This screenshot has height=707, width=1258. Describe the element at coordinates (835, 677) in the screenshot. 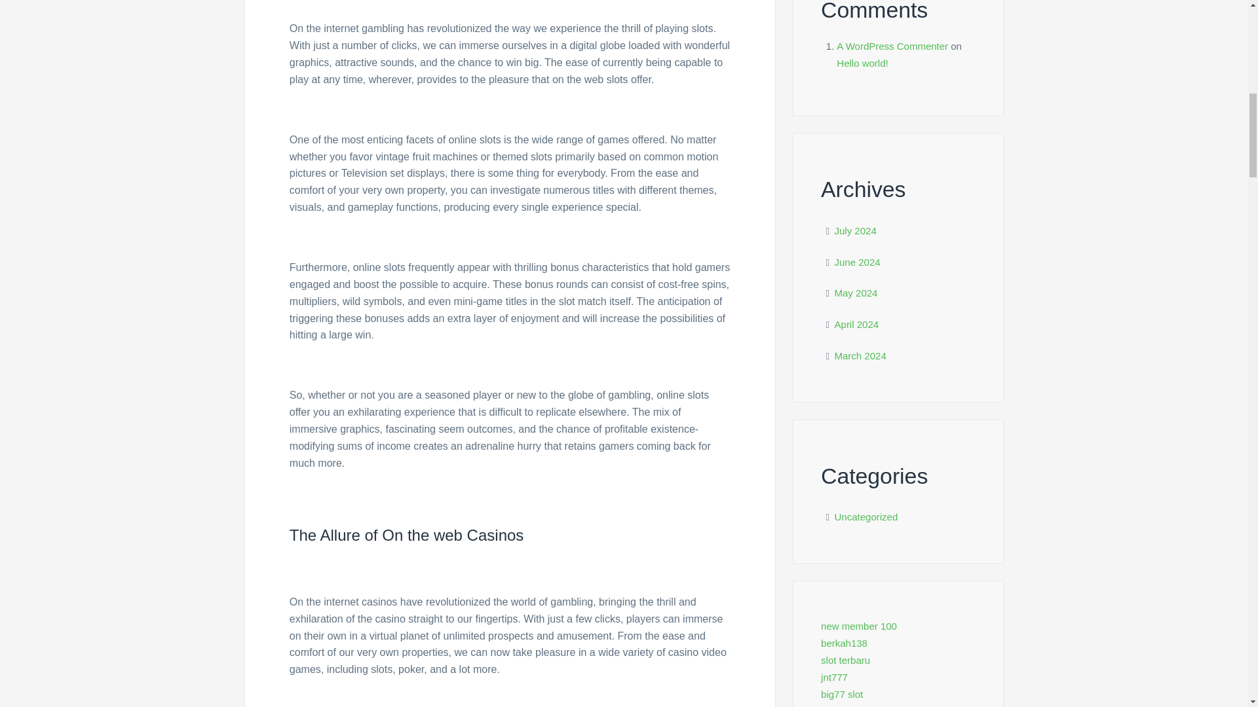

I see `jnt777` at that location.